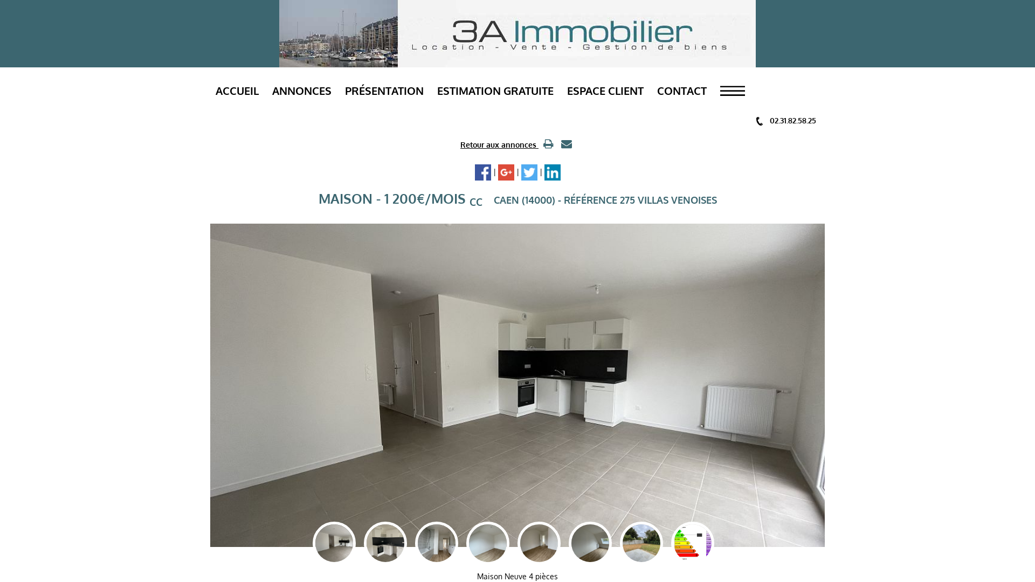 The width and height of the screenshot is (1035, 582). What do you see at coordinates (545, 543) in the screenshot?
I see `Maison CAEN (14000) 3A Immobilier` at bounding box center [545, 543].